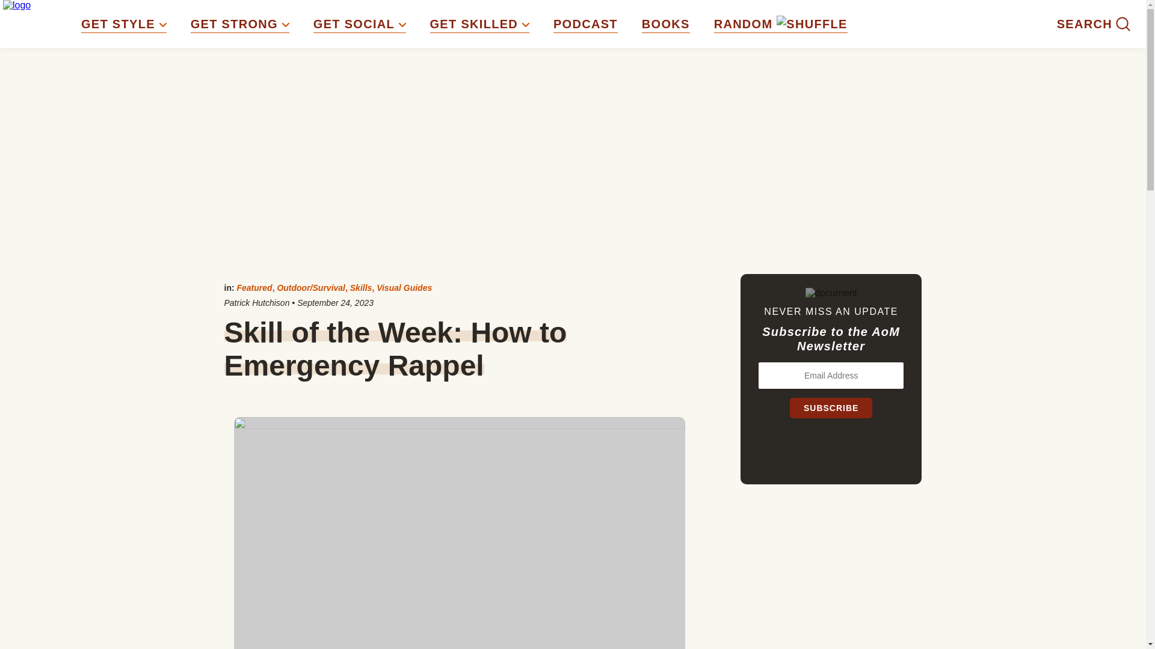 This screenshot has width=1155, height=649. What do you see at coordinates (831, 407) in the screenshot?
I see `Subscribe` at bounding box center [831, 407].